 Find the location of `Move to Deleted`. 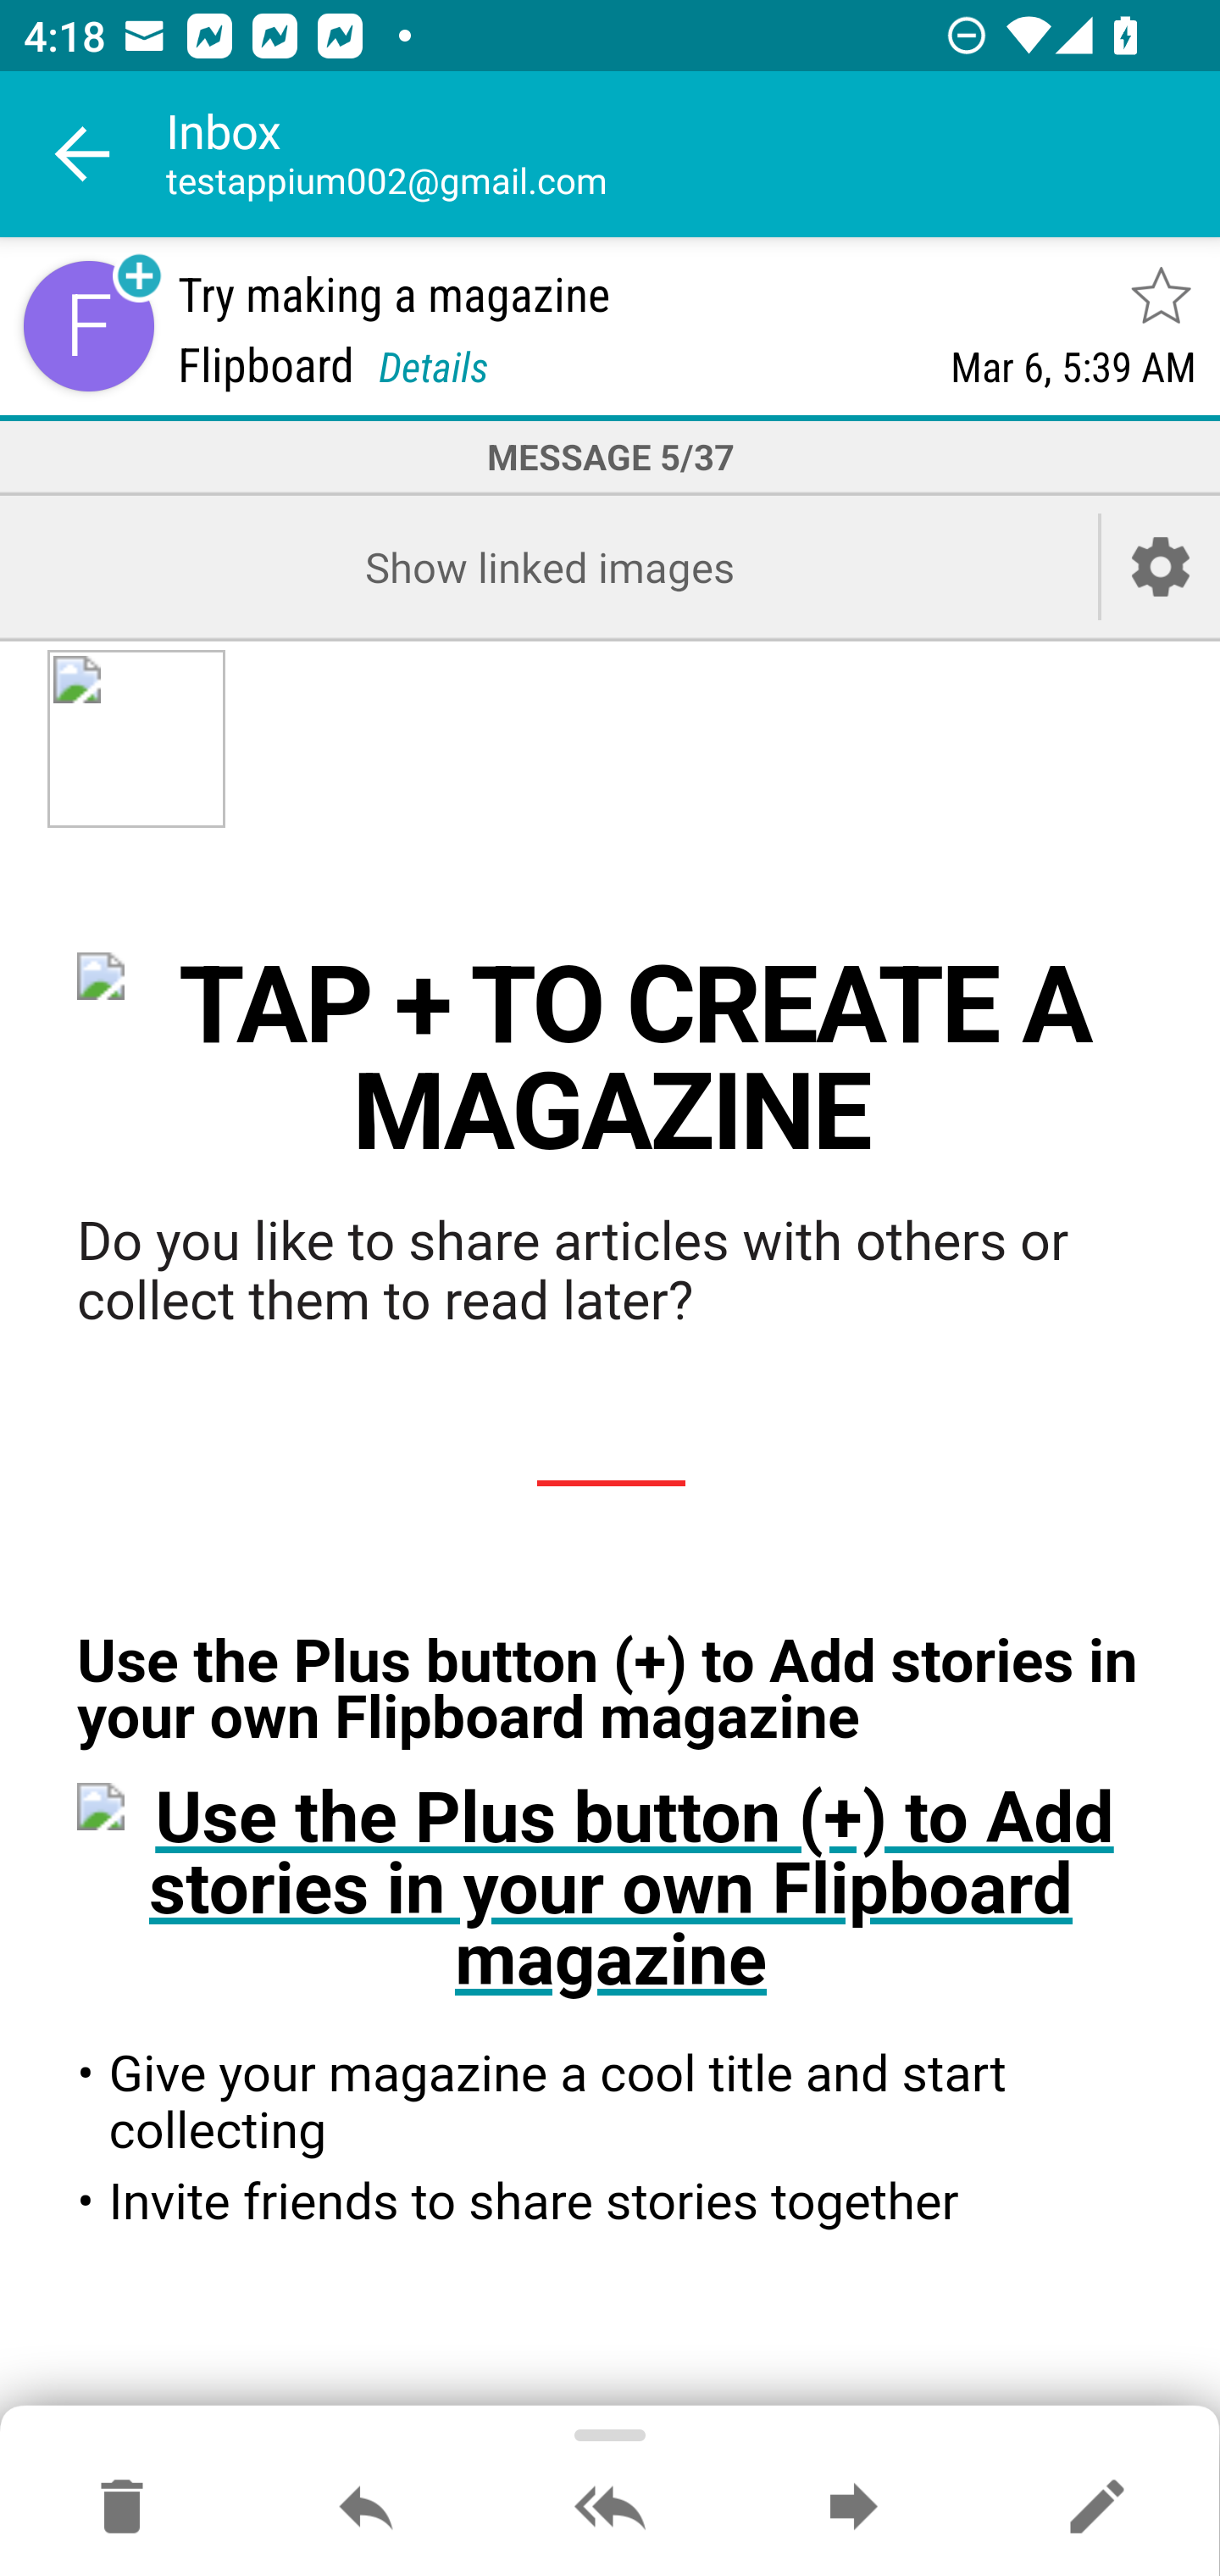

Move to Deleted is located at coordinates (122, 2508).